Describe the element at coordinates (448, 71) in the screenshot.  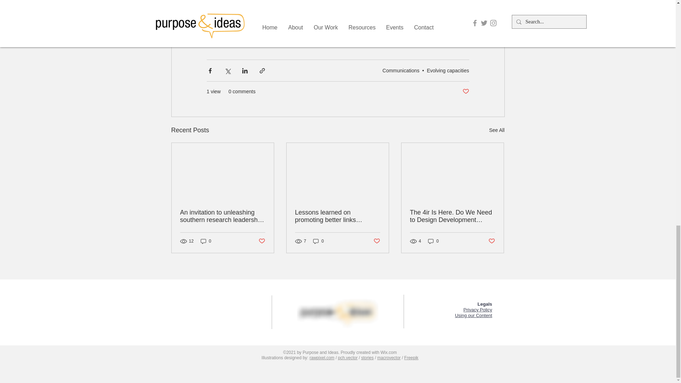
I see `Evolving capacities` at that location.